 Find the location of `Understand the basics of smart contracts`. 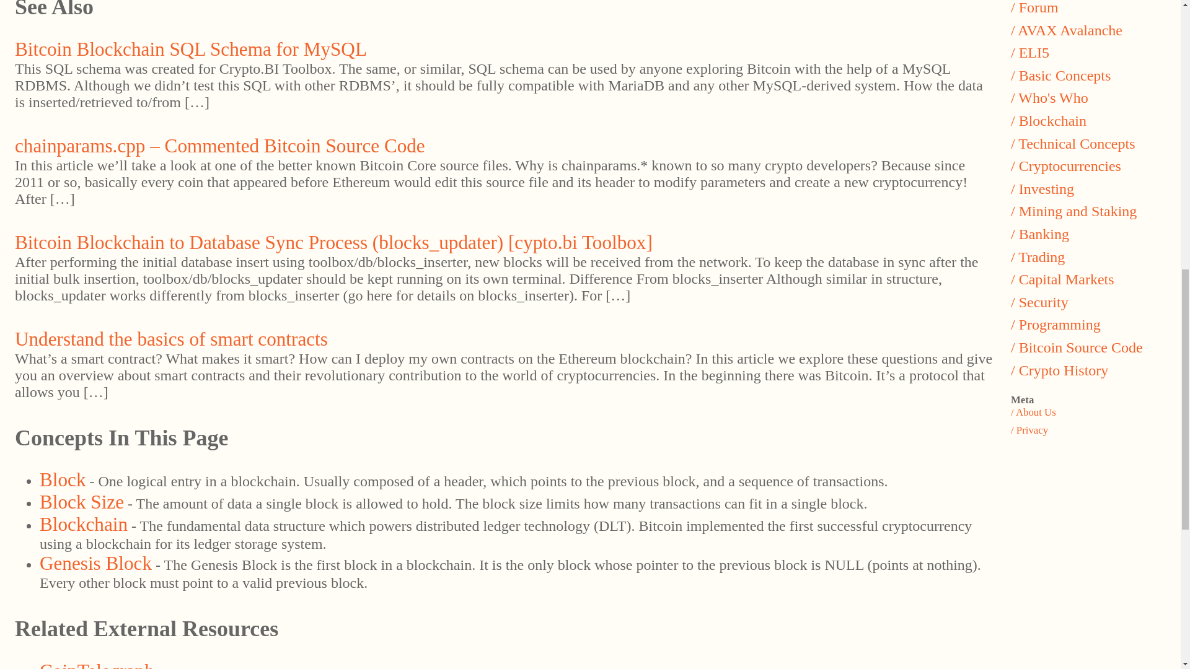

Understand the basics of smart contracts is located at coordinates (171, 339).